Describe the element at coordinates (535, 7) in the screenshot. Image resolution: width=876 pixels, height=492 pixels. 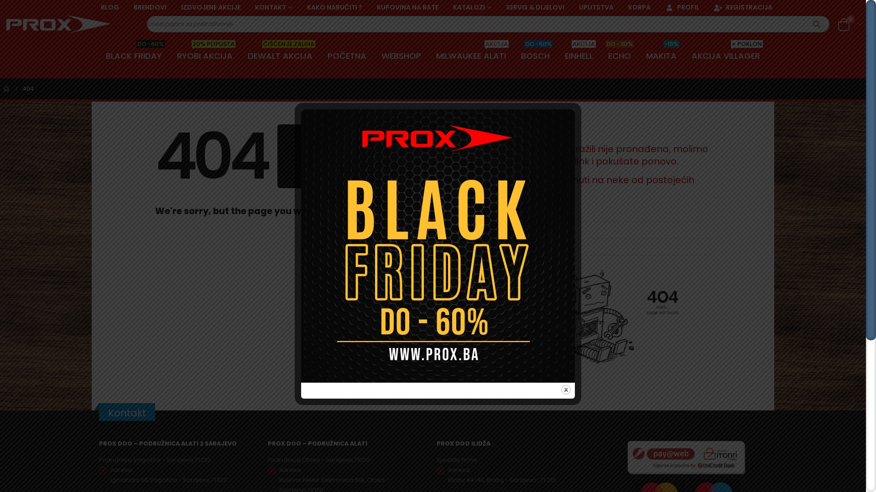
I see `SERVIS & DIJELOVI` at that location.